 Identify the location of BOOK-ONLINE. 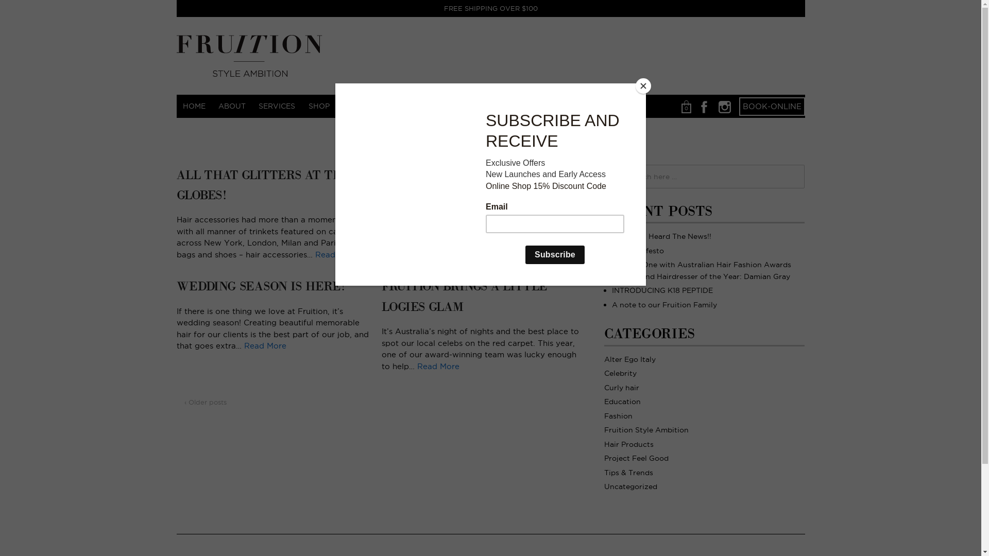
(772, 106).